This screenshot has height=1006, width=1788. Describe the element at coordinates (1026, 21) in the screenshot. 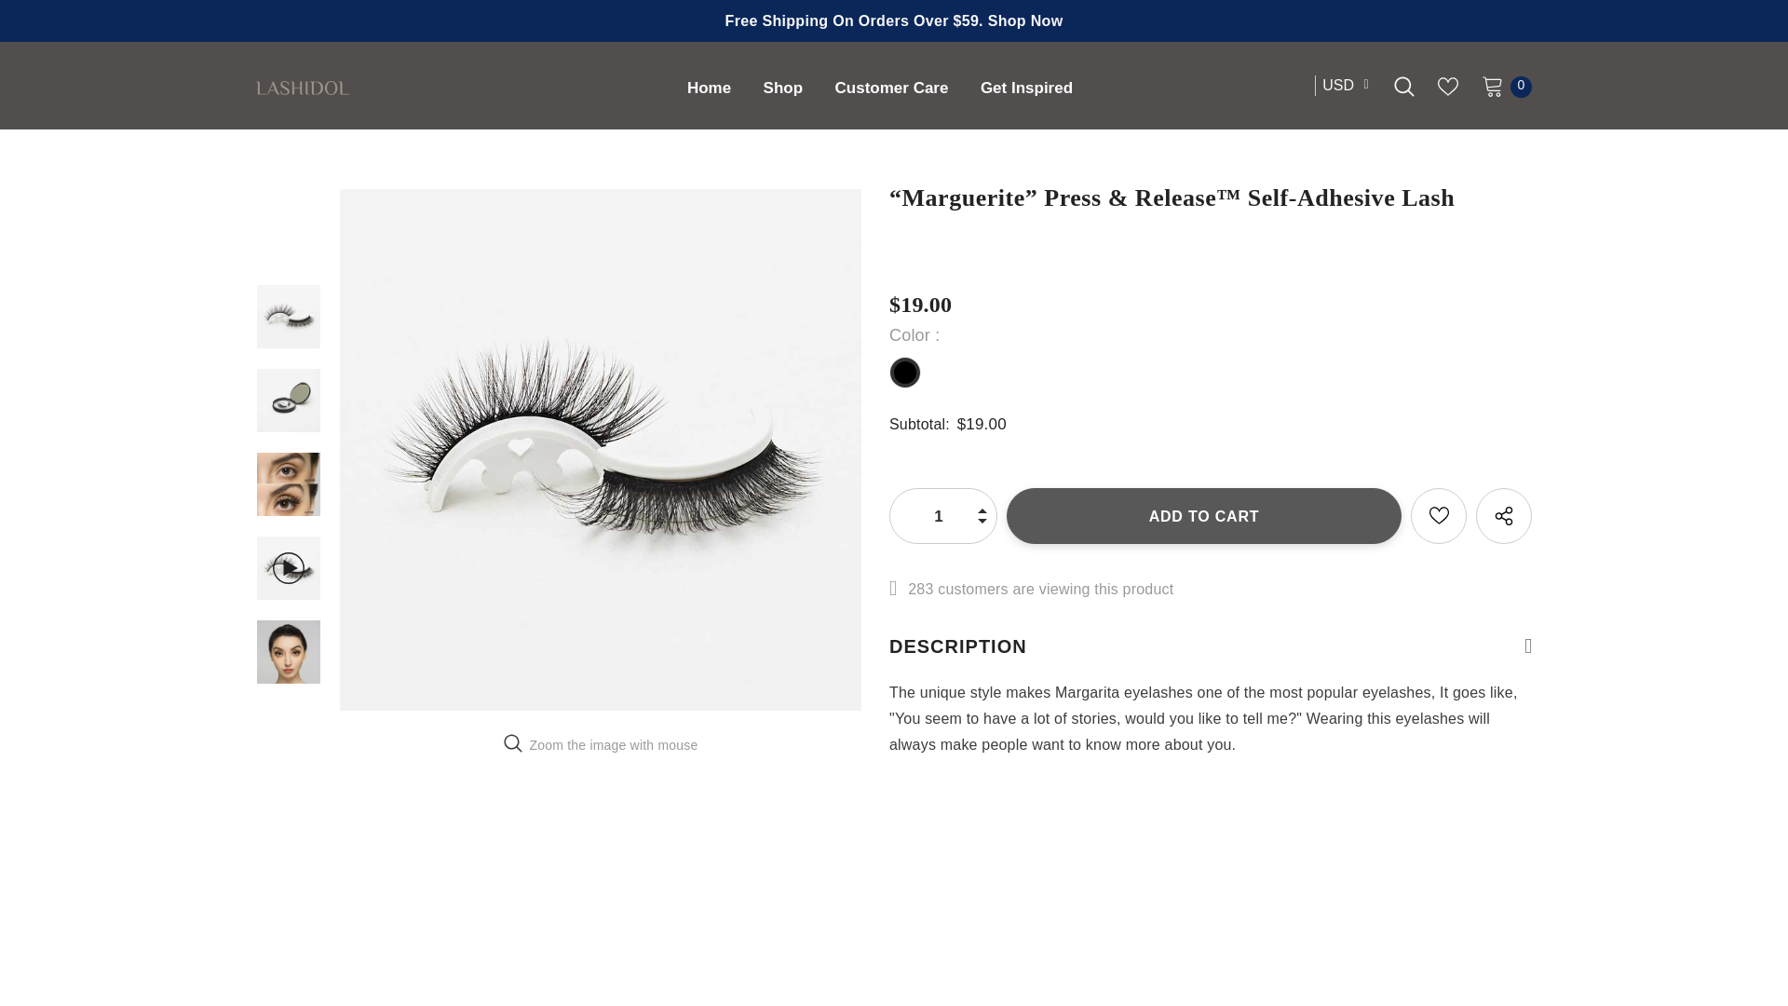

I see `Shop Now` at that location.